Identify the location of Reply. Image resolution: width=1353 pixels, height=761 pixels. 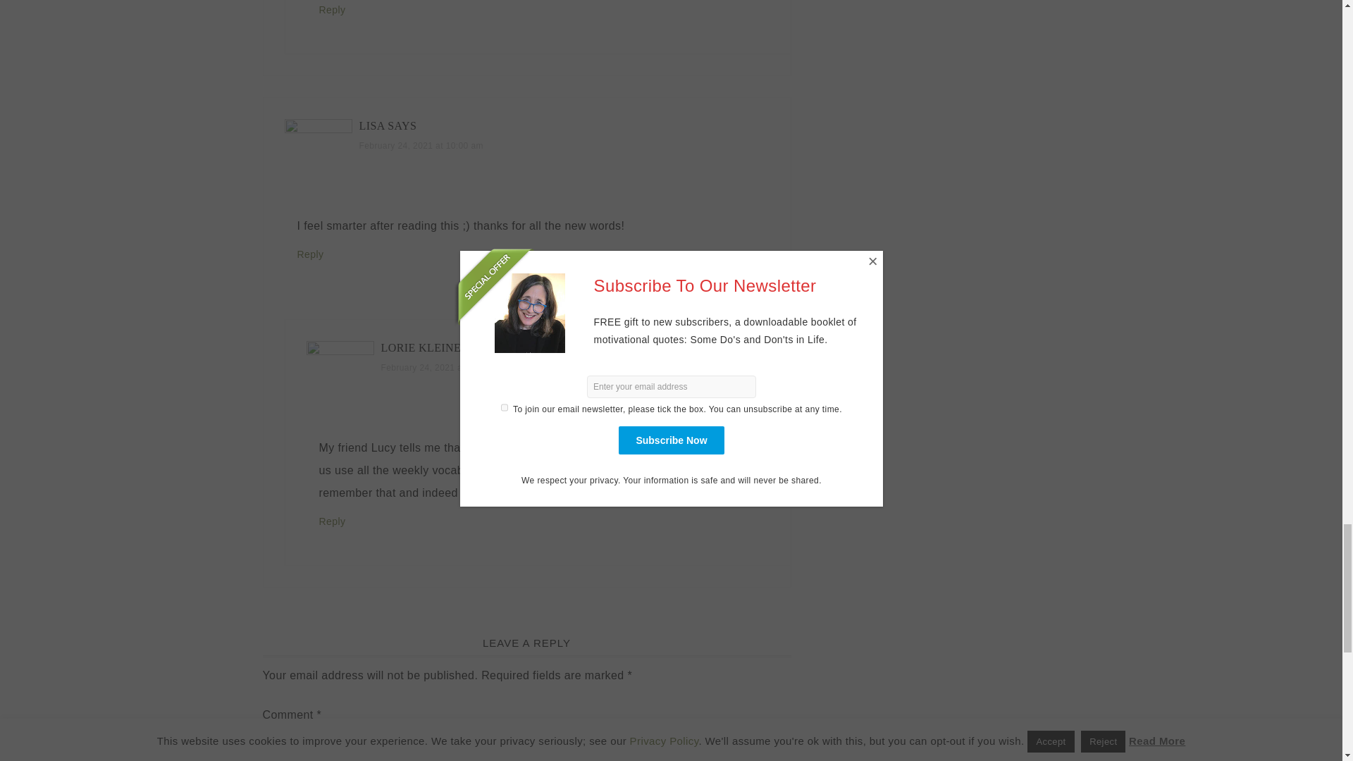
(311, 254).